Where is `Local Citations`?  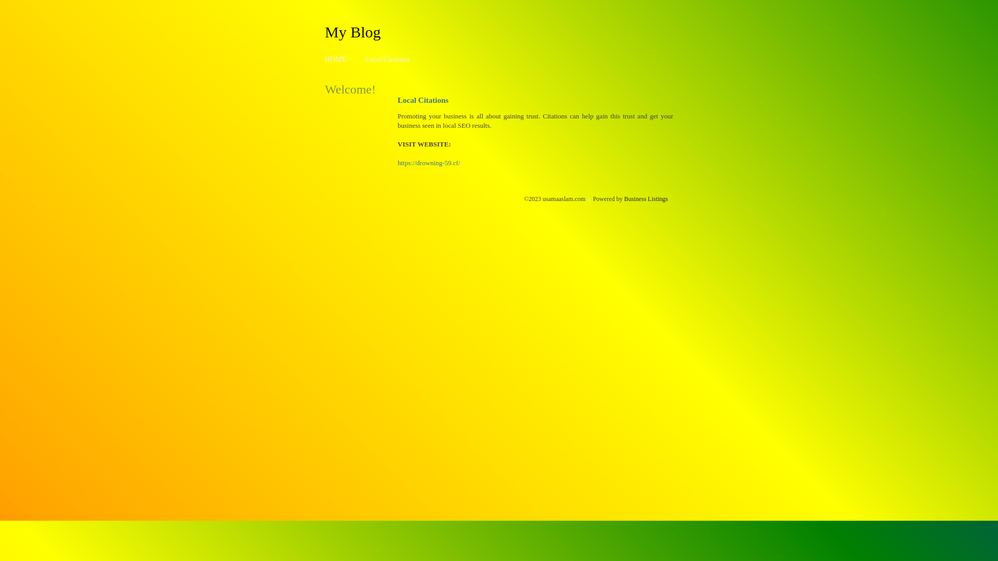 Local Citations is located at coordinates (387, 59).